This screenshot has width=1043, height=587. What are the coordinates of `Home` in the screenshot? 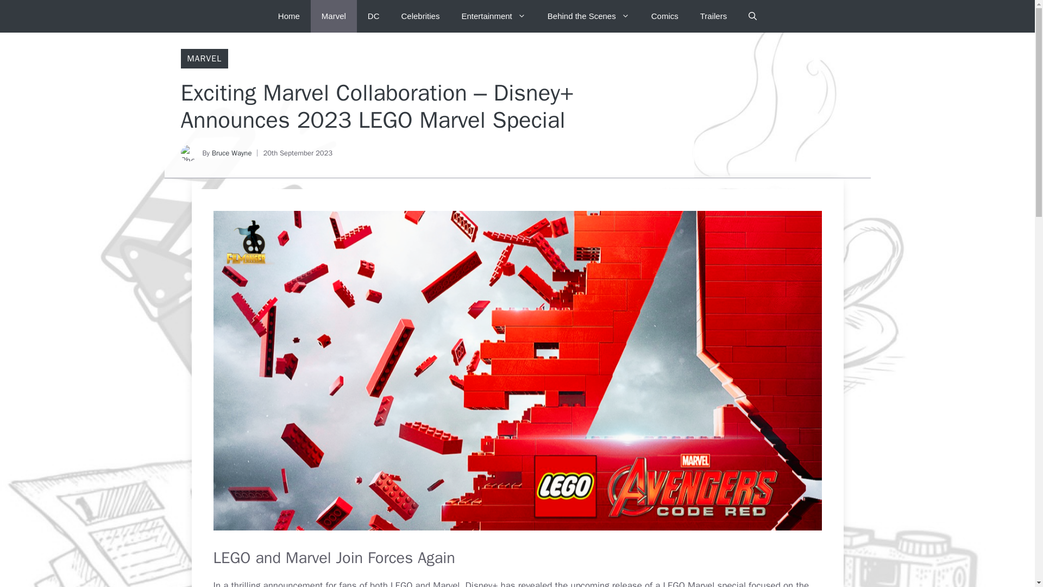 It's located at (289, 16).